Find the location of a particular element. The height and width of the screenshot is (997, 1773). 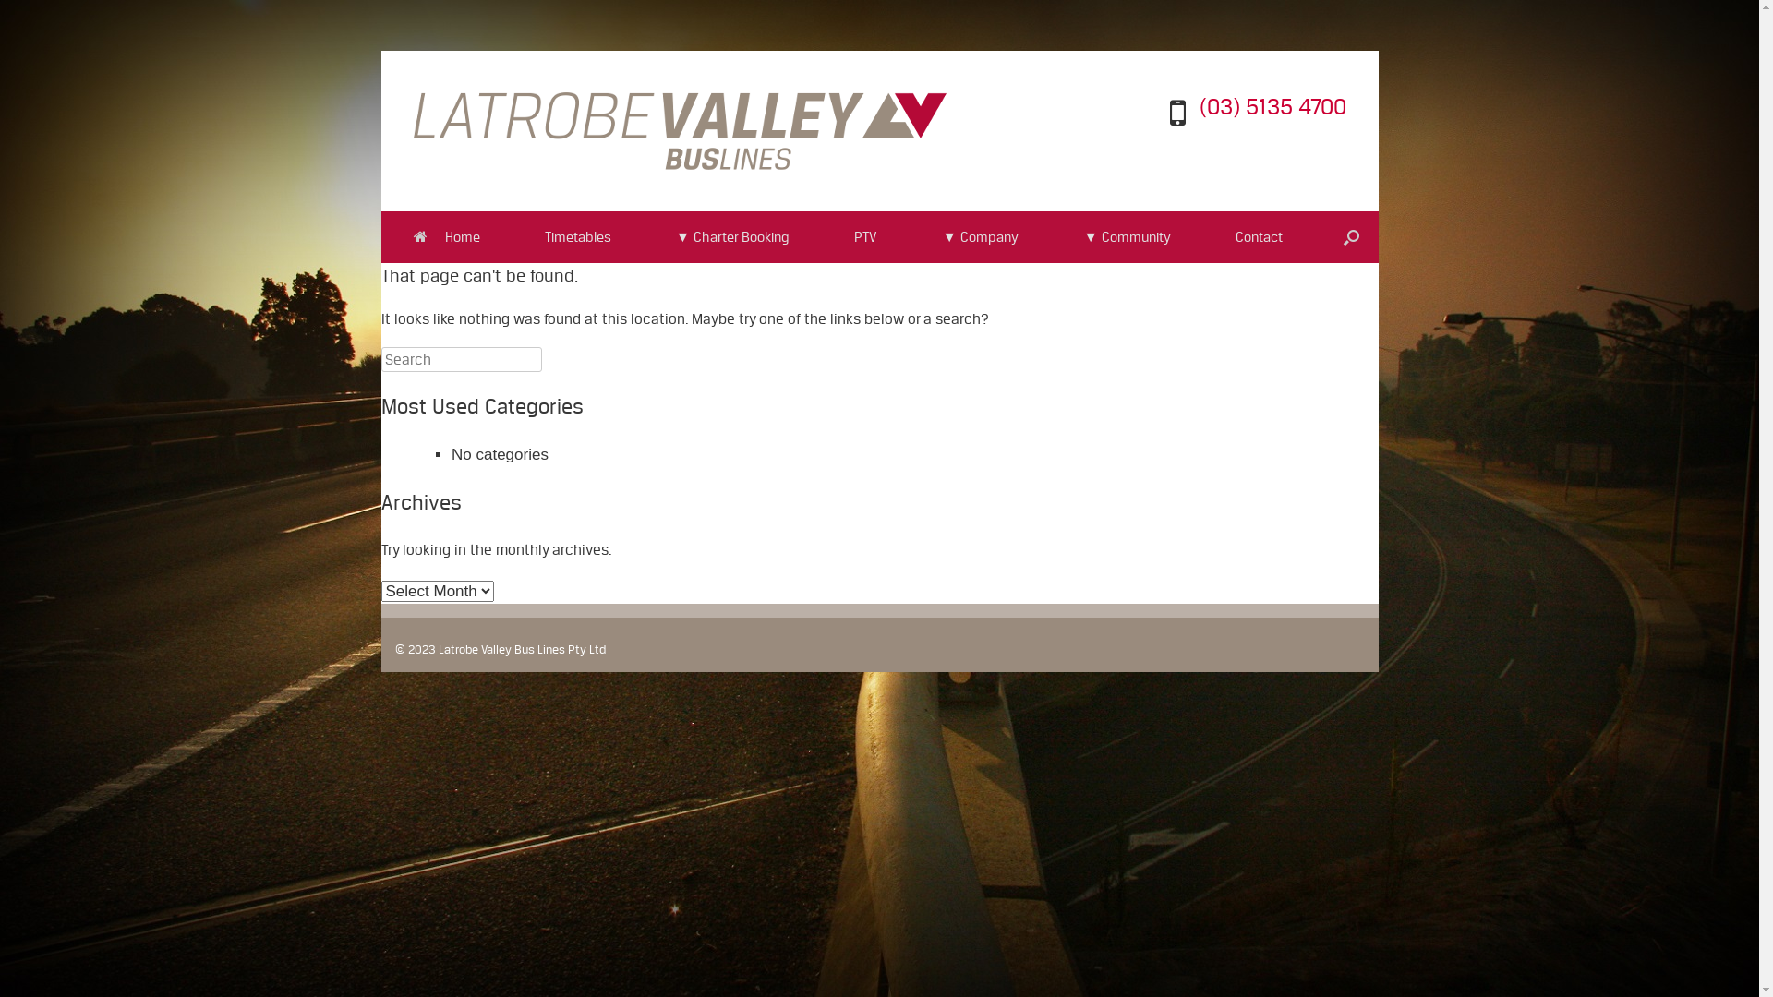

Contact is located at coordinates (1260, 237).